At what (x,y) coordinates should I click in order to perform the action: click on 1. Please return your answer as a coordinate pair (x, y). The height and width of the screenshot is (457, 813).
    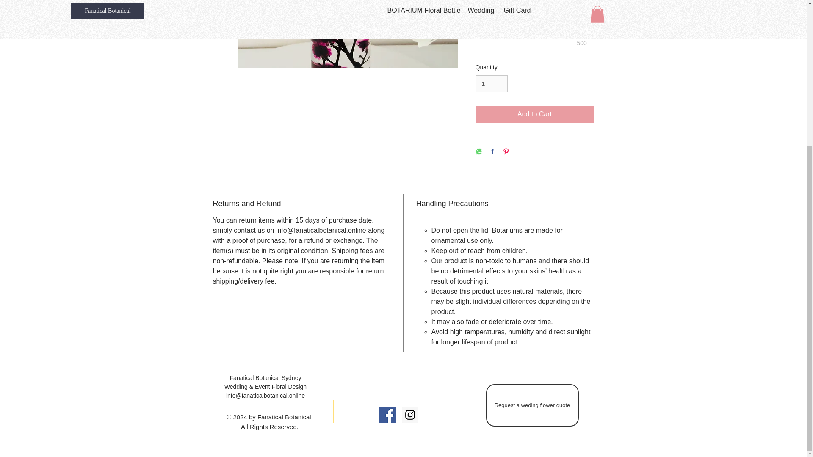
    Looking at the image, I should click on (491, 84).